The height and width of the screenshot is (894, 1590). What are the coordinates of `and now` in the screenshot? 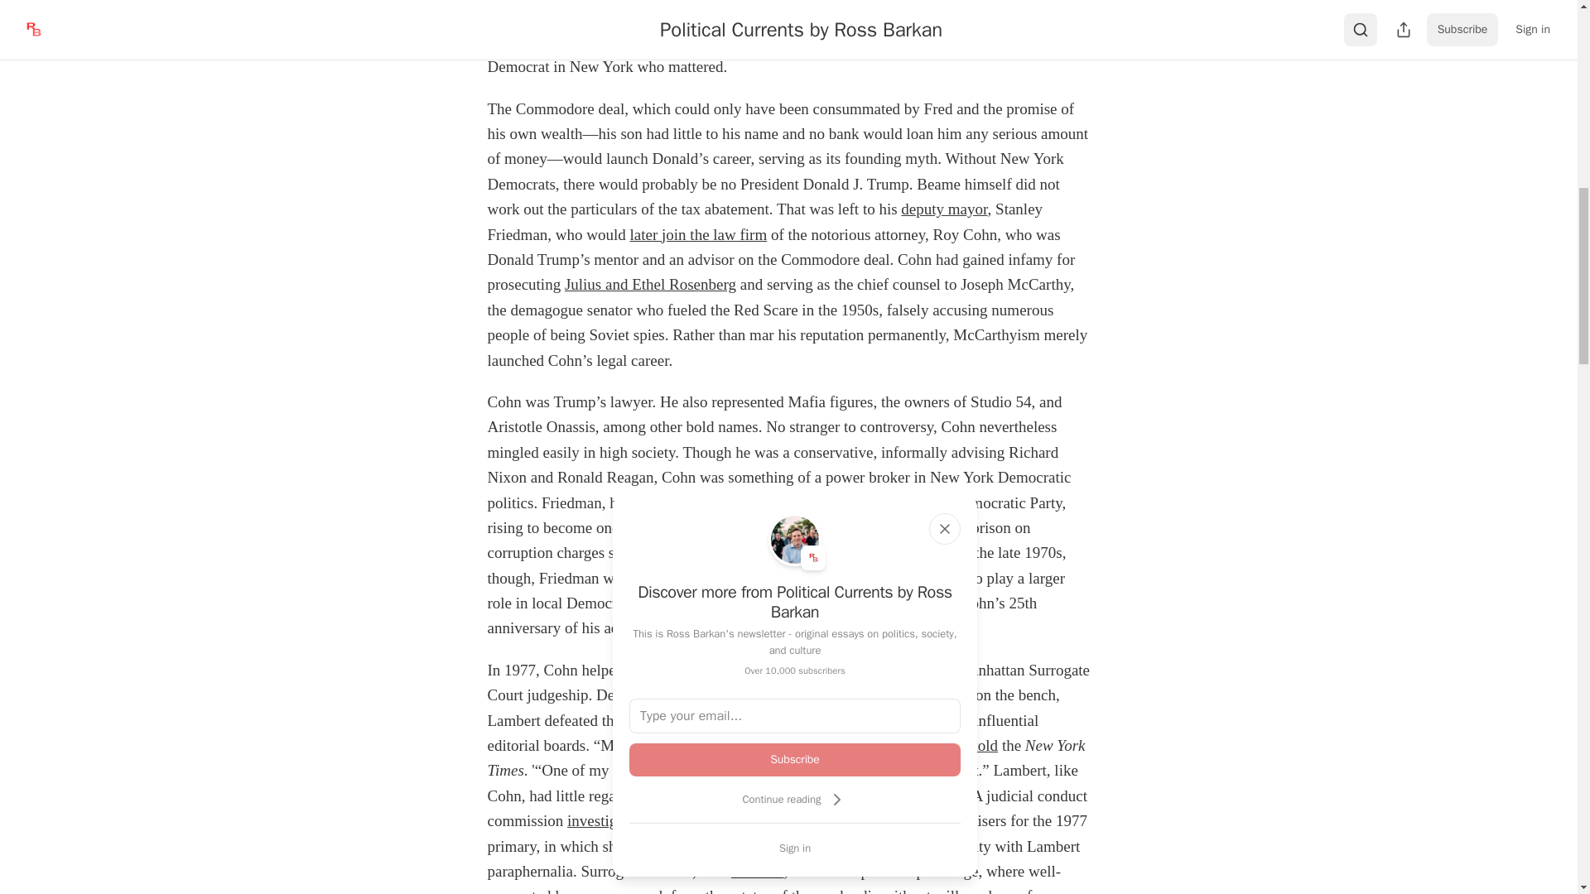 It's located at (757, 871).